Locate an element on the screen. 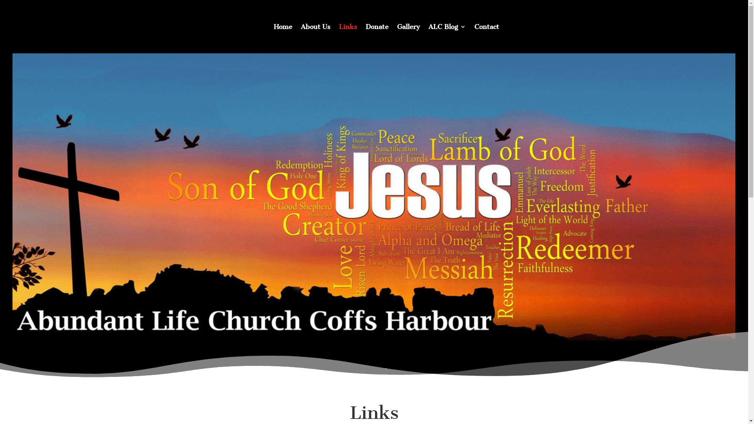 The width and height of the screenshot is (754, 424). Home is located at coordinates (283, 27).